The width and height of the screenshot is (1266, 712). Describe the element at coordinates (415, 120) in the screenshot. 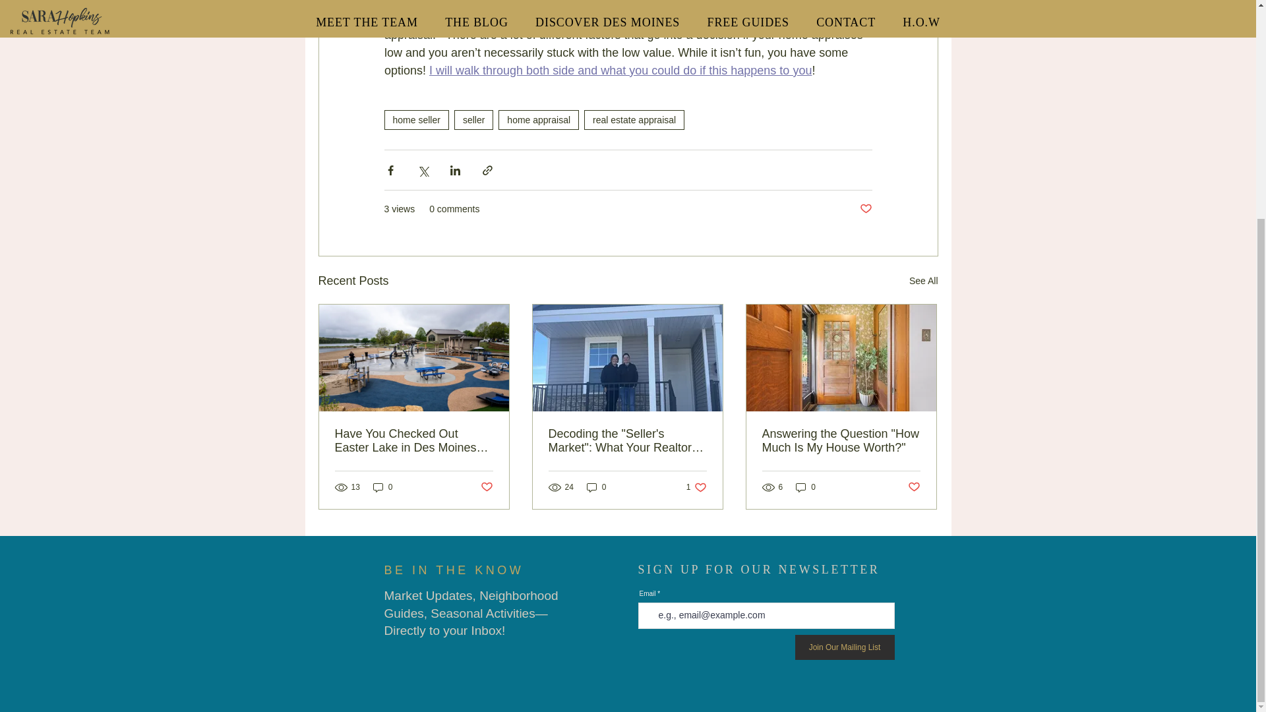

I see `Join Our Mailing List` at that location.